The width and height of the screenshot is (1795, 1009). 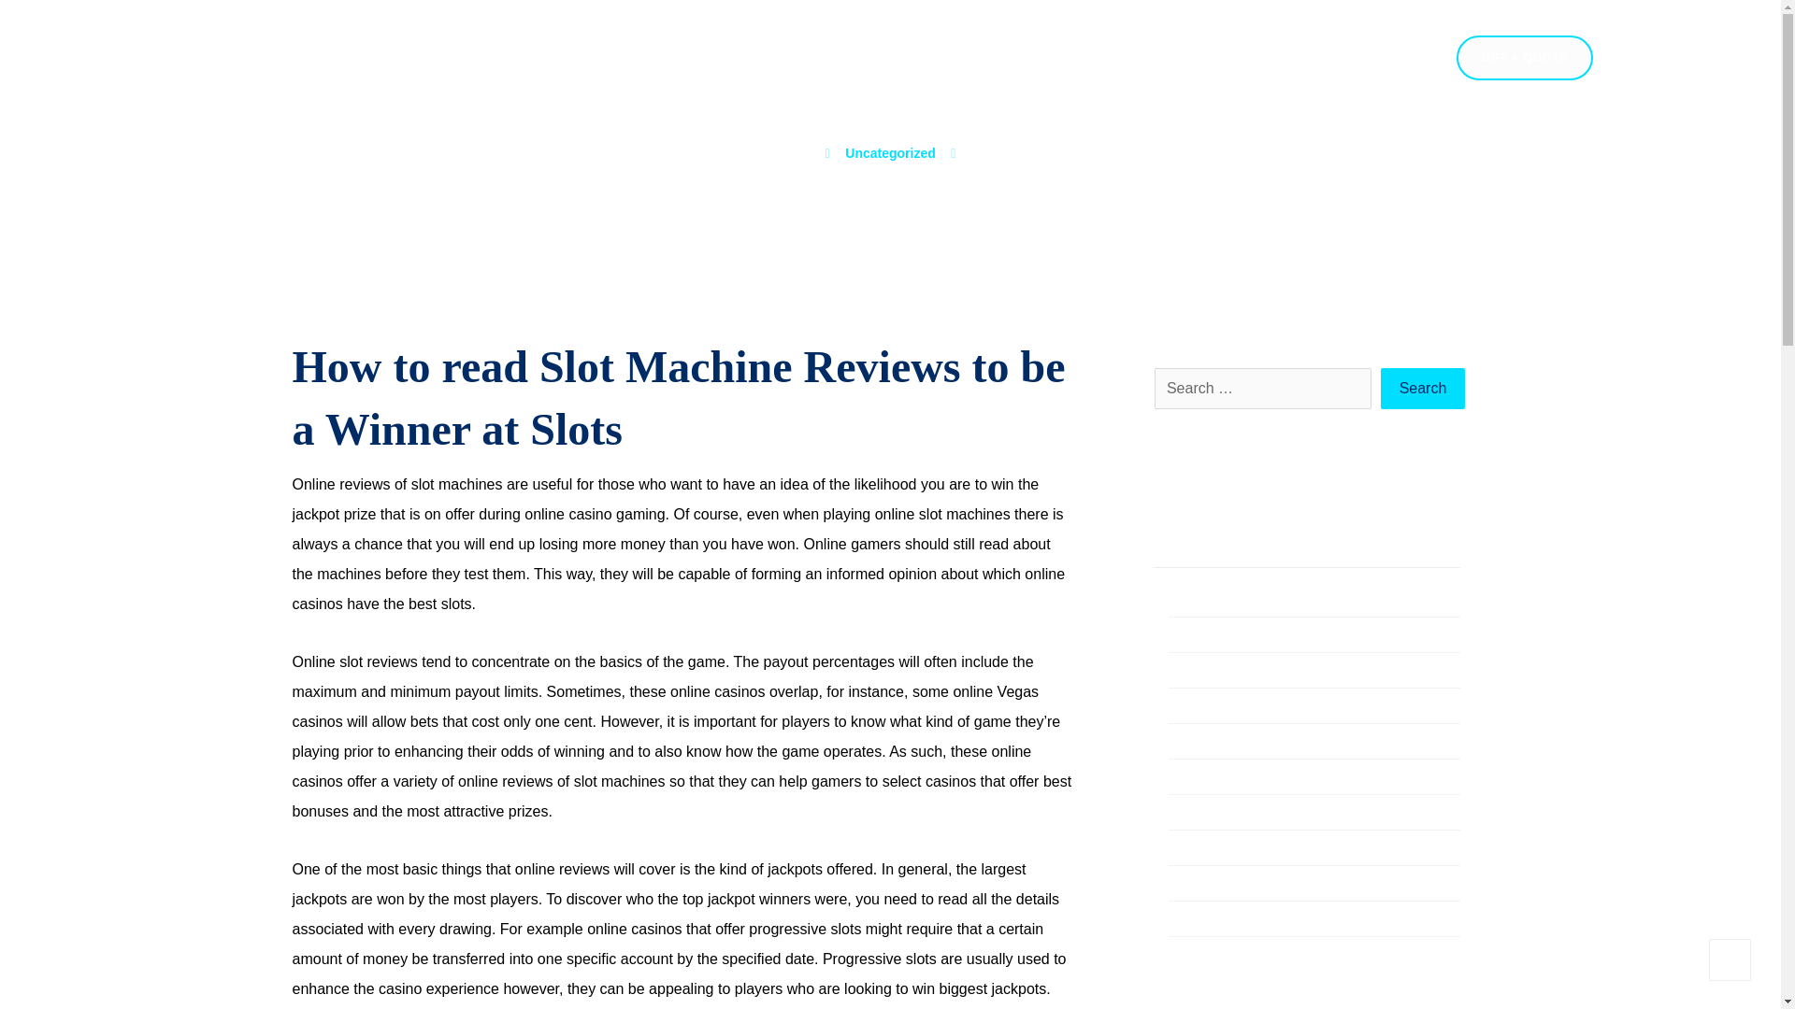 What do you see at coordinates (1374, 65) in the screenshot?
I see `CONTACT US` at bounding box center [1374, 65].